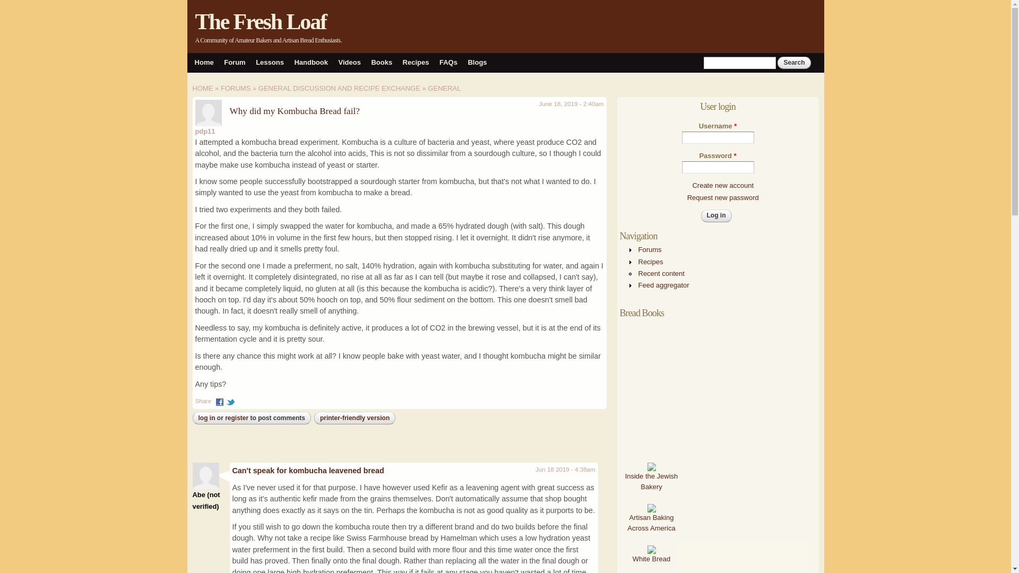 This screenshot has height=573, width=1019. I want to click on FAQs, so click(448, 63).